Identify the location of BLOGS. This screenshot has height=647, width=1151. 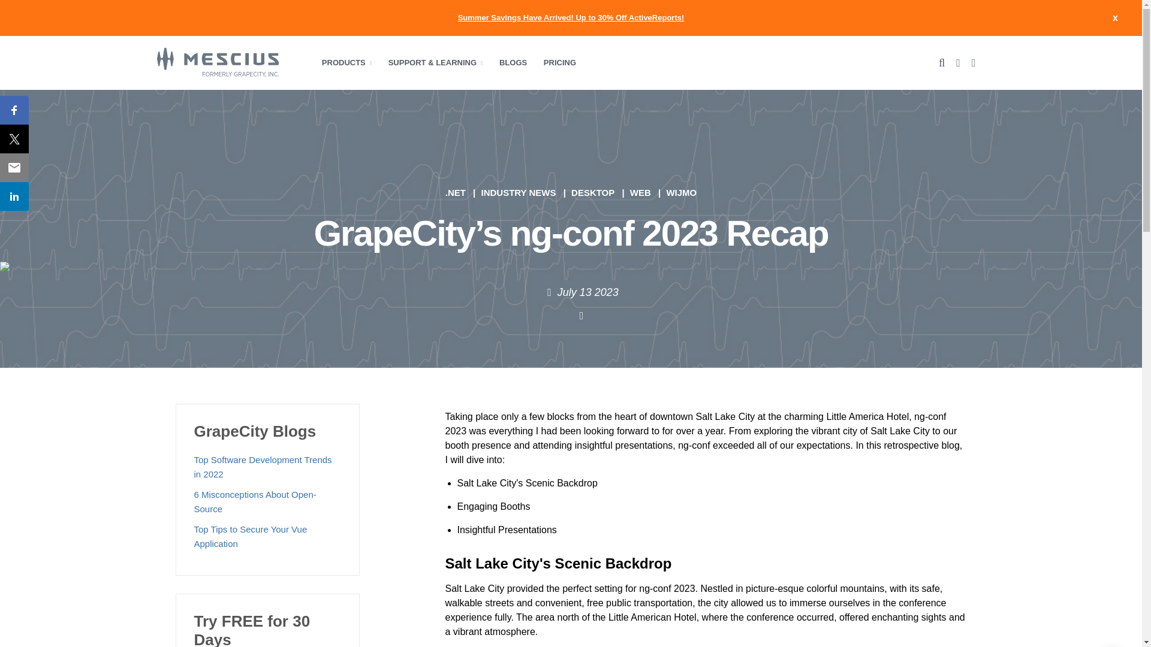
(513, 62).